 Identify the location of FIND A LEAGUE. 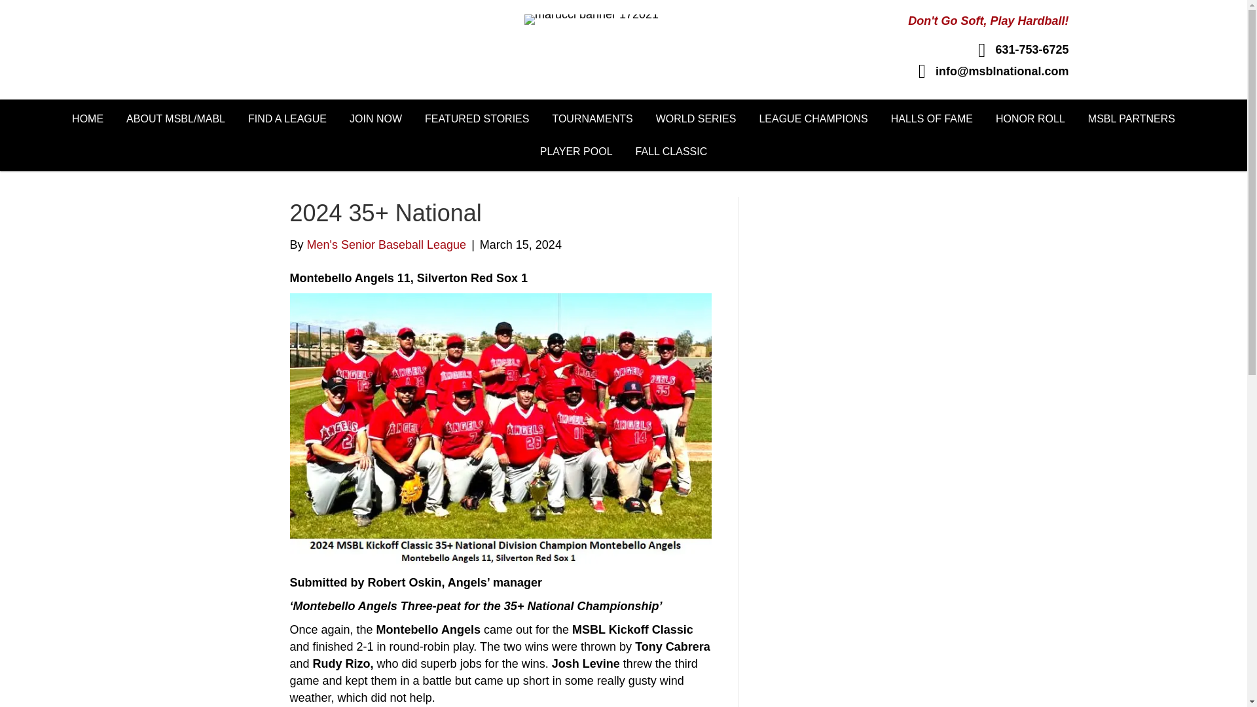
(287, 118).